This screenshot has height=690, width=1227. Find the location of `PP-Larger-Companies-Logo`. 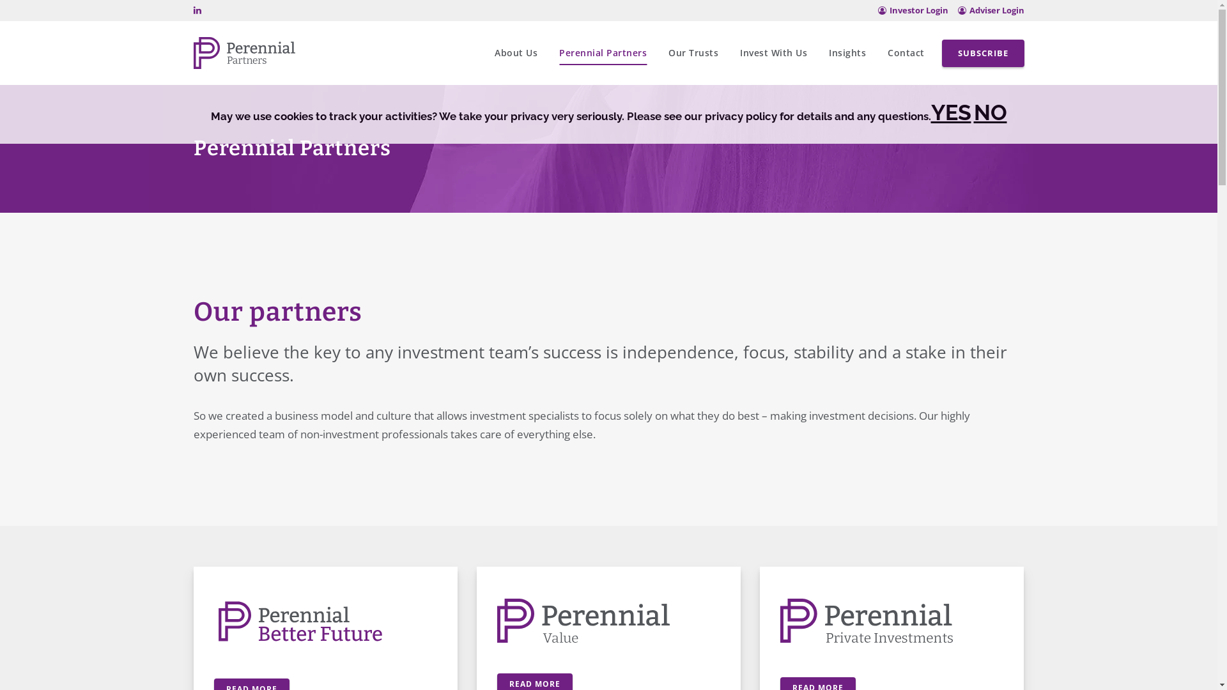

PP-Larger-Companies-Logo is located at coordinates (583, 621).